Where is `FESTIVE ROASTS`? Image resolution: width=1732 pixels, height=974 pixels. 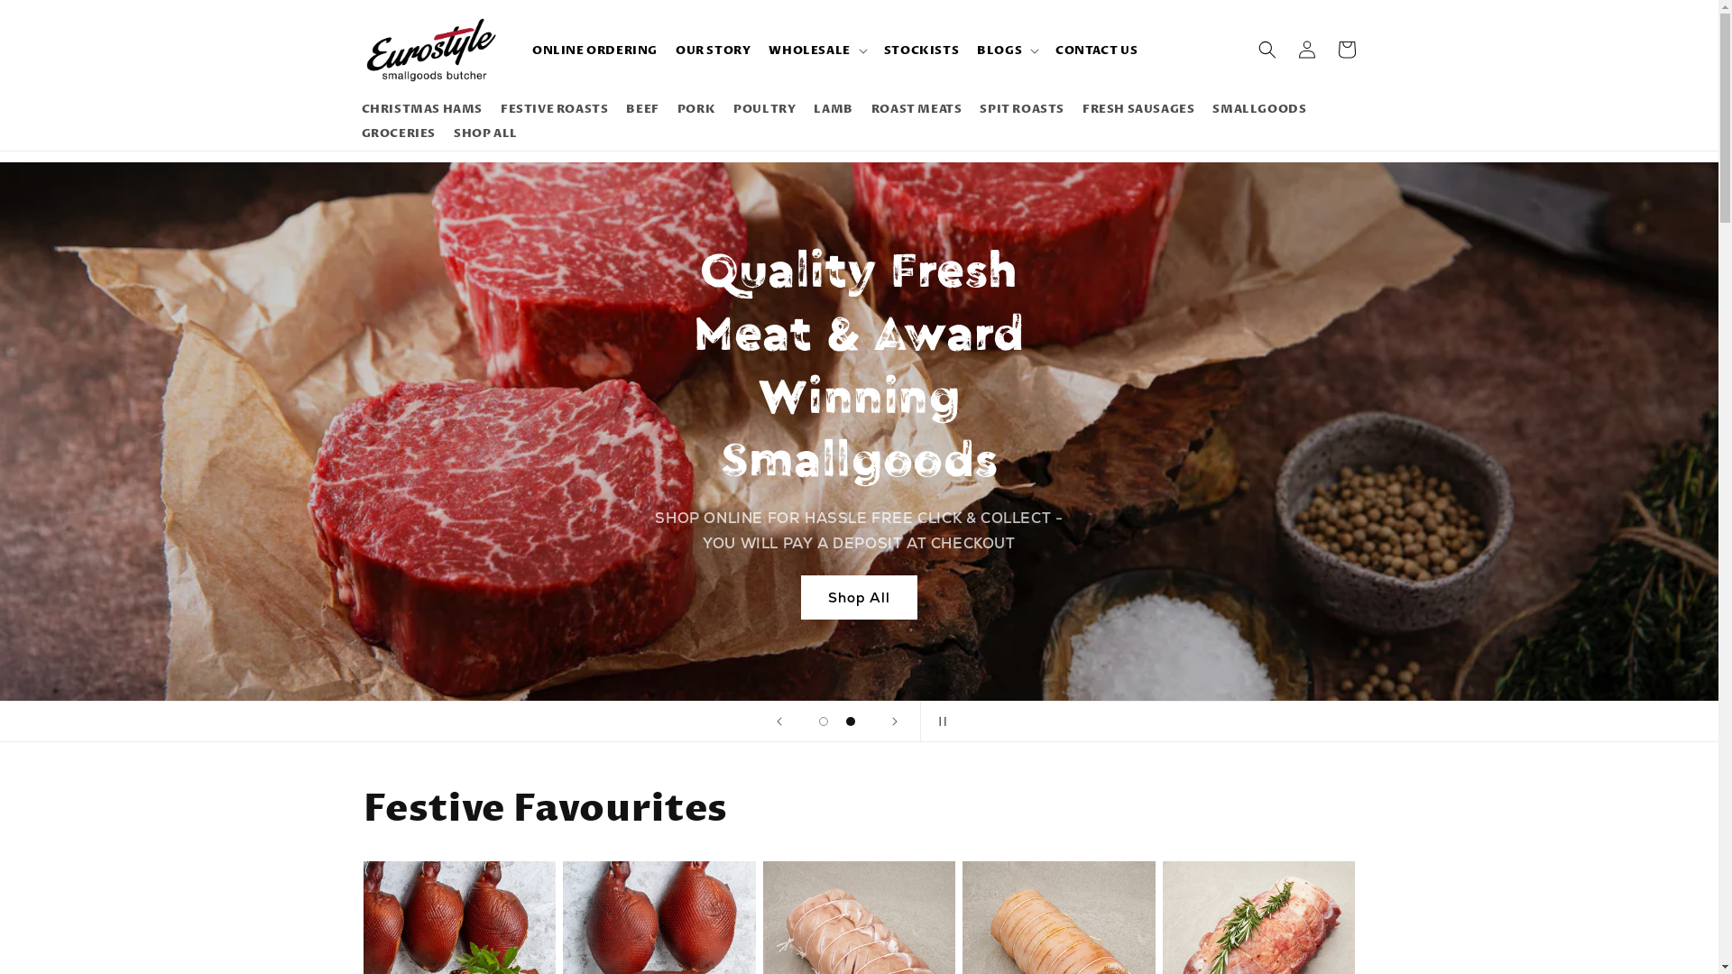 FESTIVE ROASTS is located at coordinates (554, 110).